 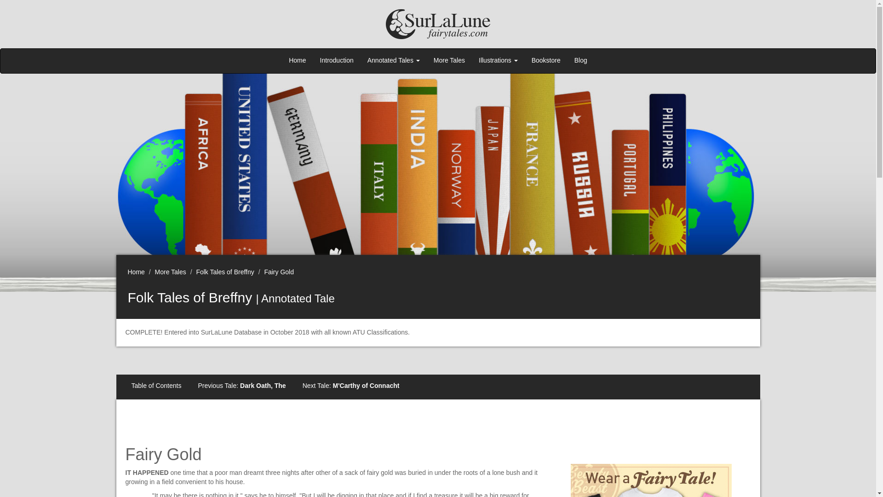 What do you see at coordinates (498, 61) in the screenshot?
I see `Illustrations` at bounding box center [498, 61].